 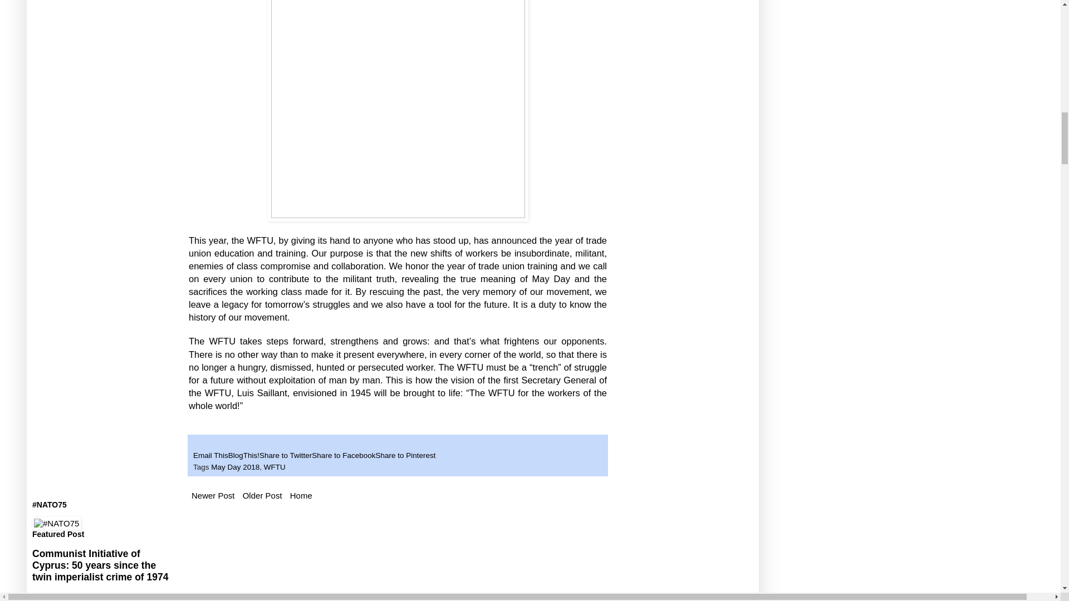 I want to click on Newer Post, so click(x=213, y=495).